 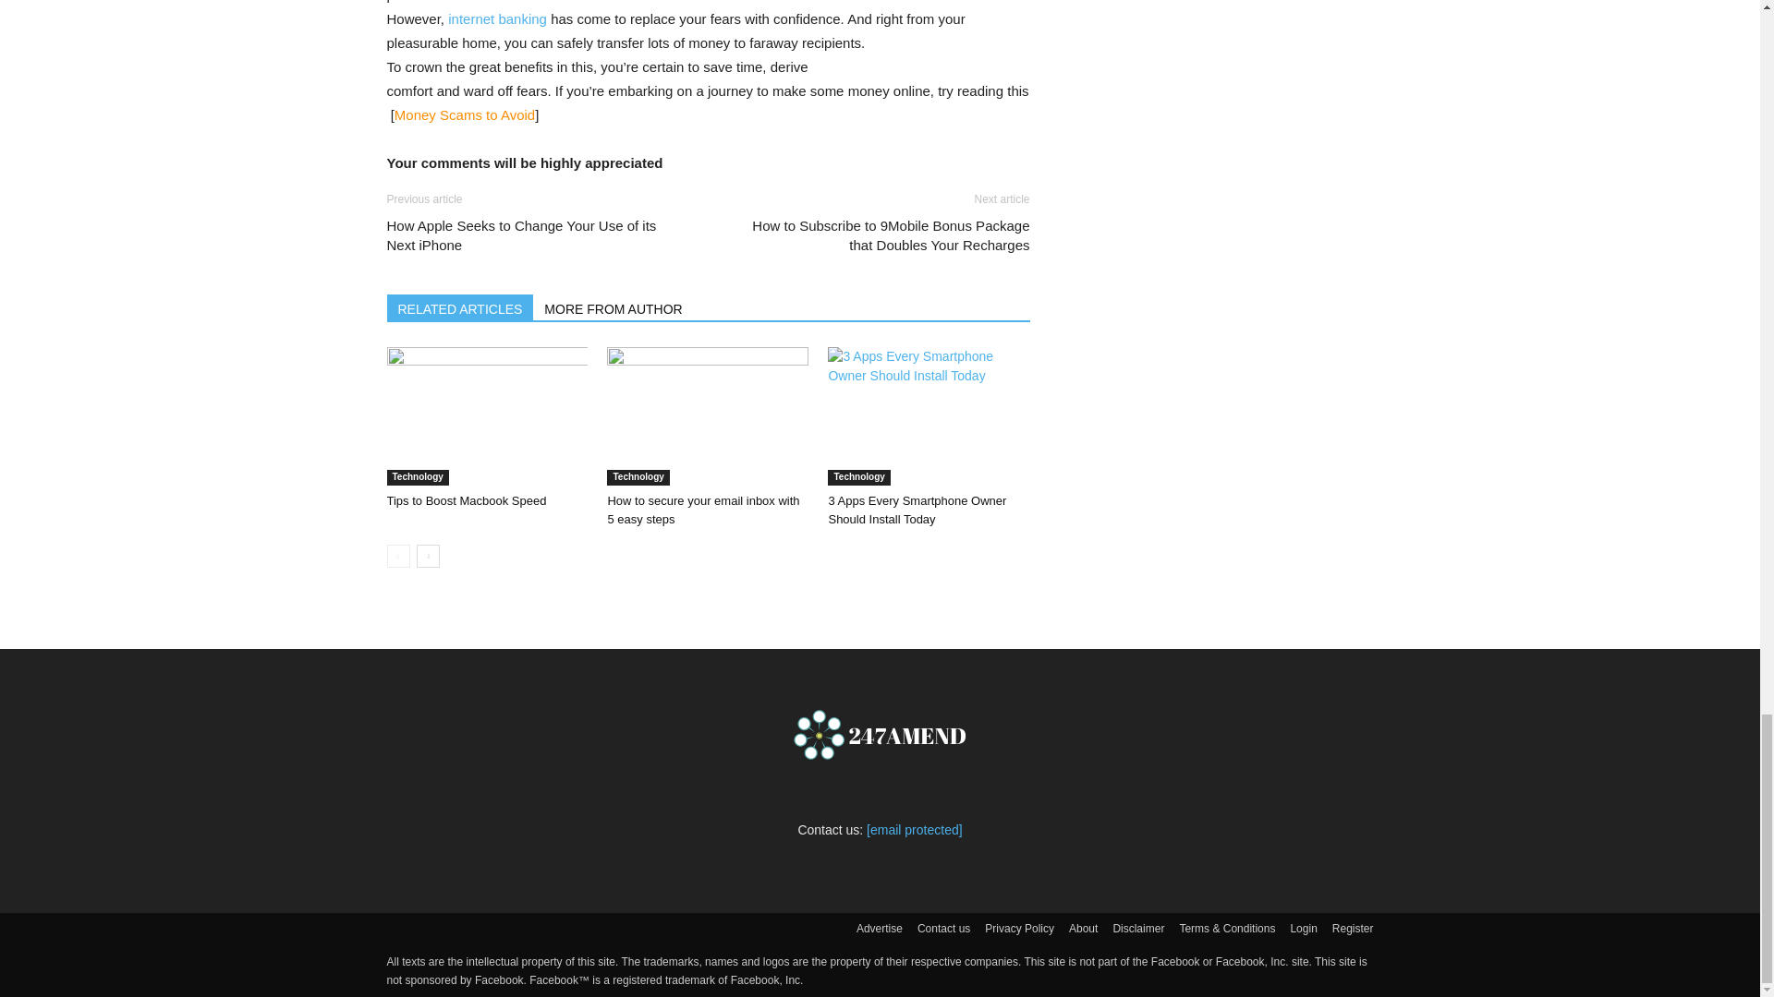 What do you see at coordinates (614, 306) in the screenshot?
I see `MORE FROM AUTHOR` at bounding box center [614, 306].